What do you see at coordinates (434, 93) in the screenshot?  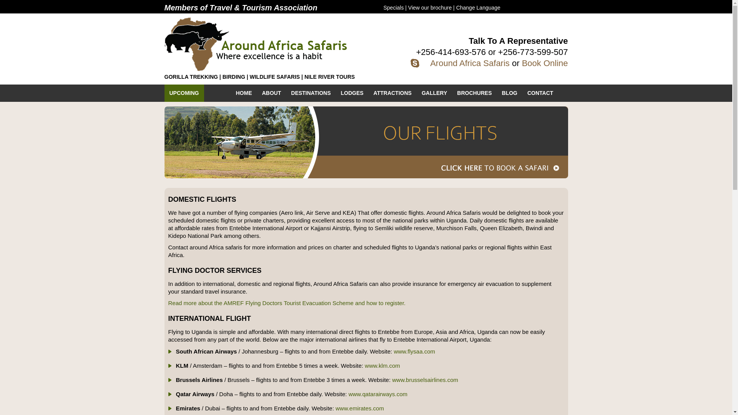 I see `GALLERY` at bounding box center [434, 93].